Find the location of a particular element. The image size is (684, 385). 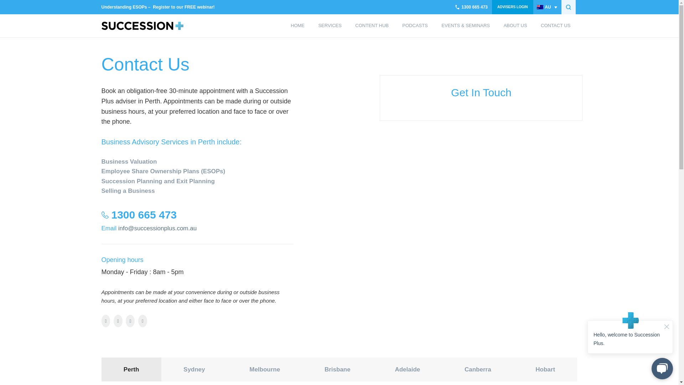

ADVISERS LOGIN is located at coordinates (512, 7).